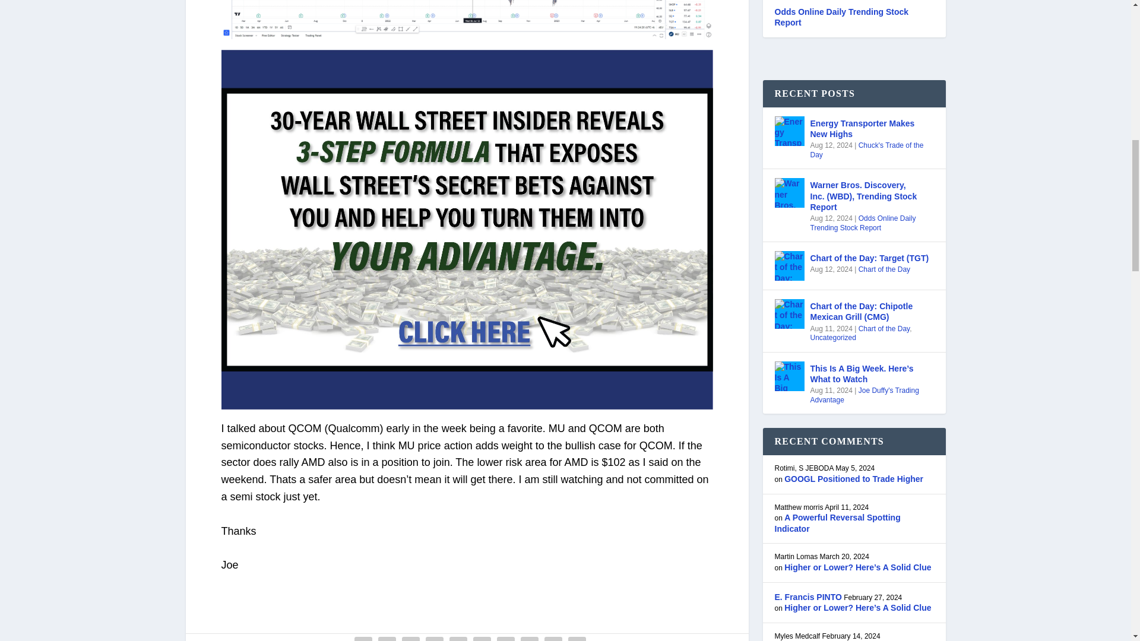 The height and width of the screenshot is (641, 1140). What do you see at coordinates (505, 637) in the screenshot?
I see `Share "Look At This Bullish Pattern" via Buffer` at bounding box center [505, 637].